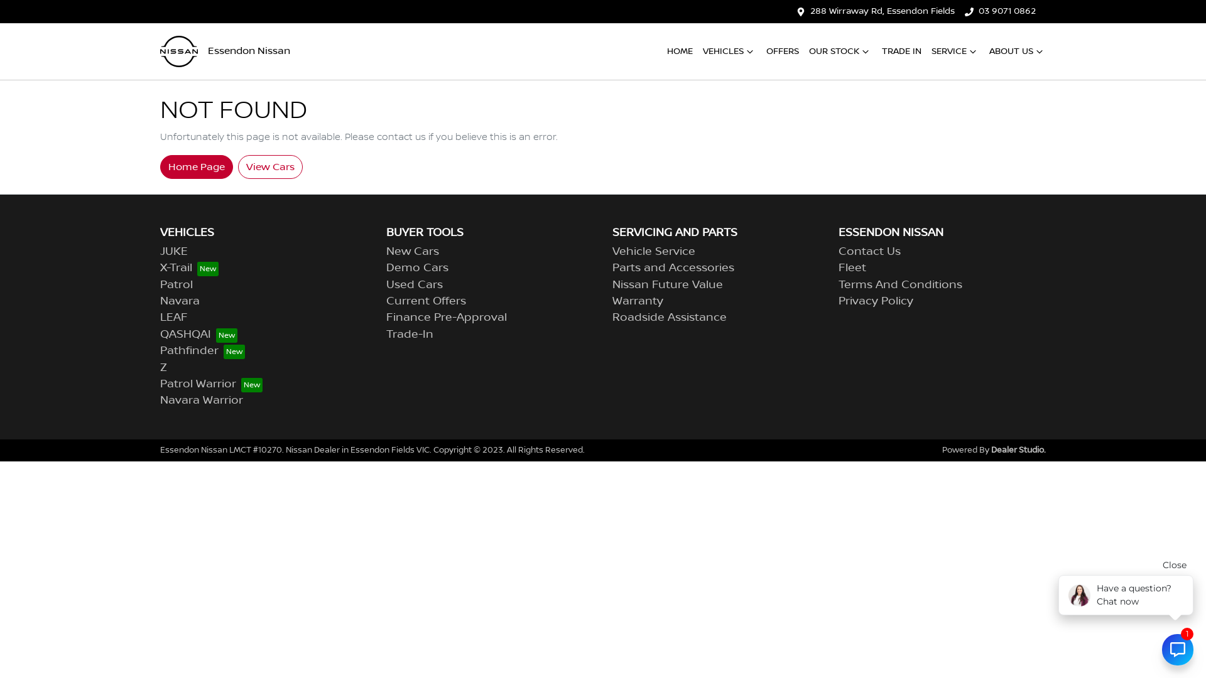 Image resolution: width=1206 pixels, height=678 pixels. I want to click on LEAF, so click(174, 318).